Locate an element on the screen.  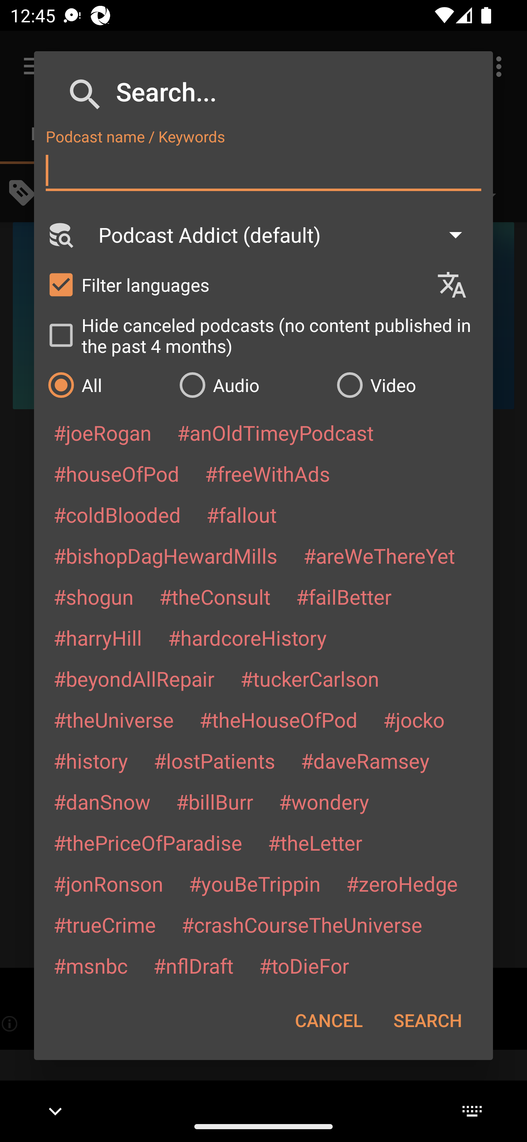
#theUniverse is located at coordinates (113, 720).